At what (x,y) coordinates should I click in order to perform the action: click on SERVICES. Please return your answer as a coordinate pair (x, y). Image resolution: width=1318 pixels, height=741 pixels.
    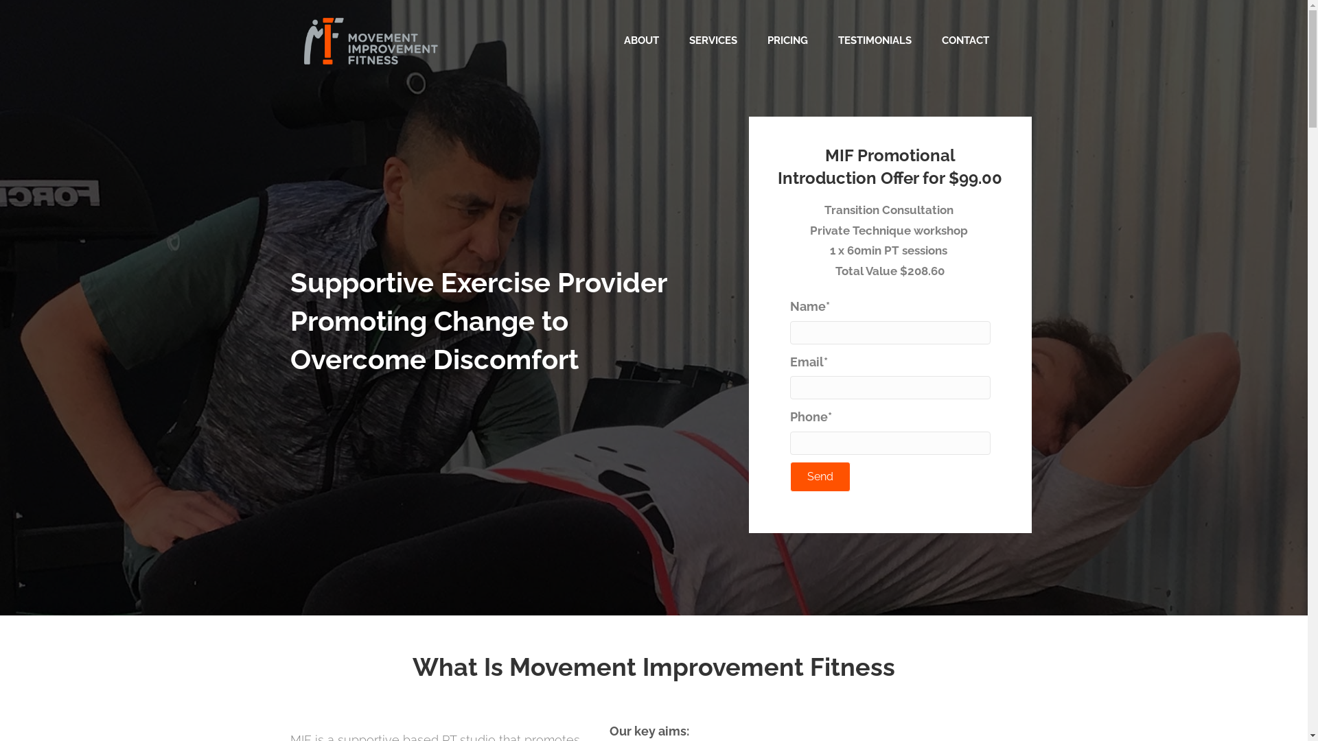
    Looking at the image, I should click on (713, 41).